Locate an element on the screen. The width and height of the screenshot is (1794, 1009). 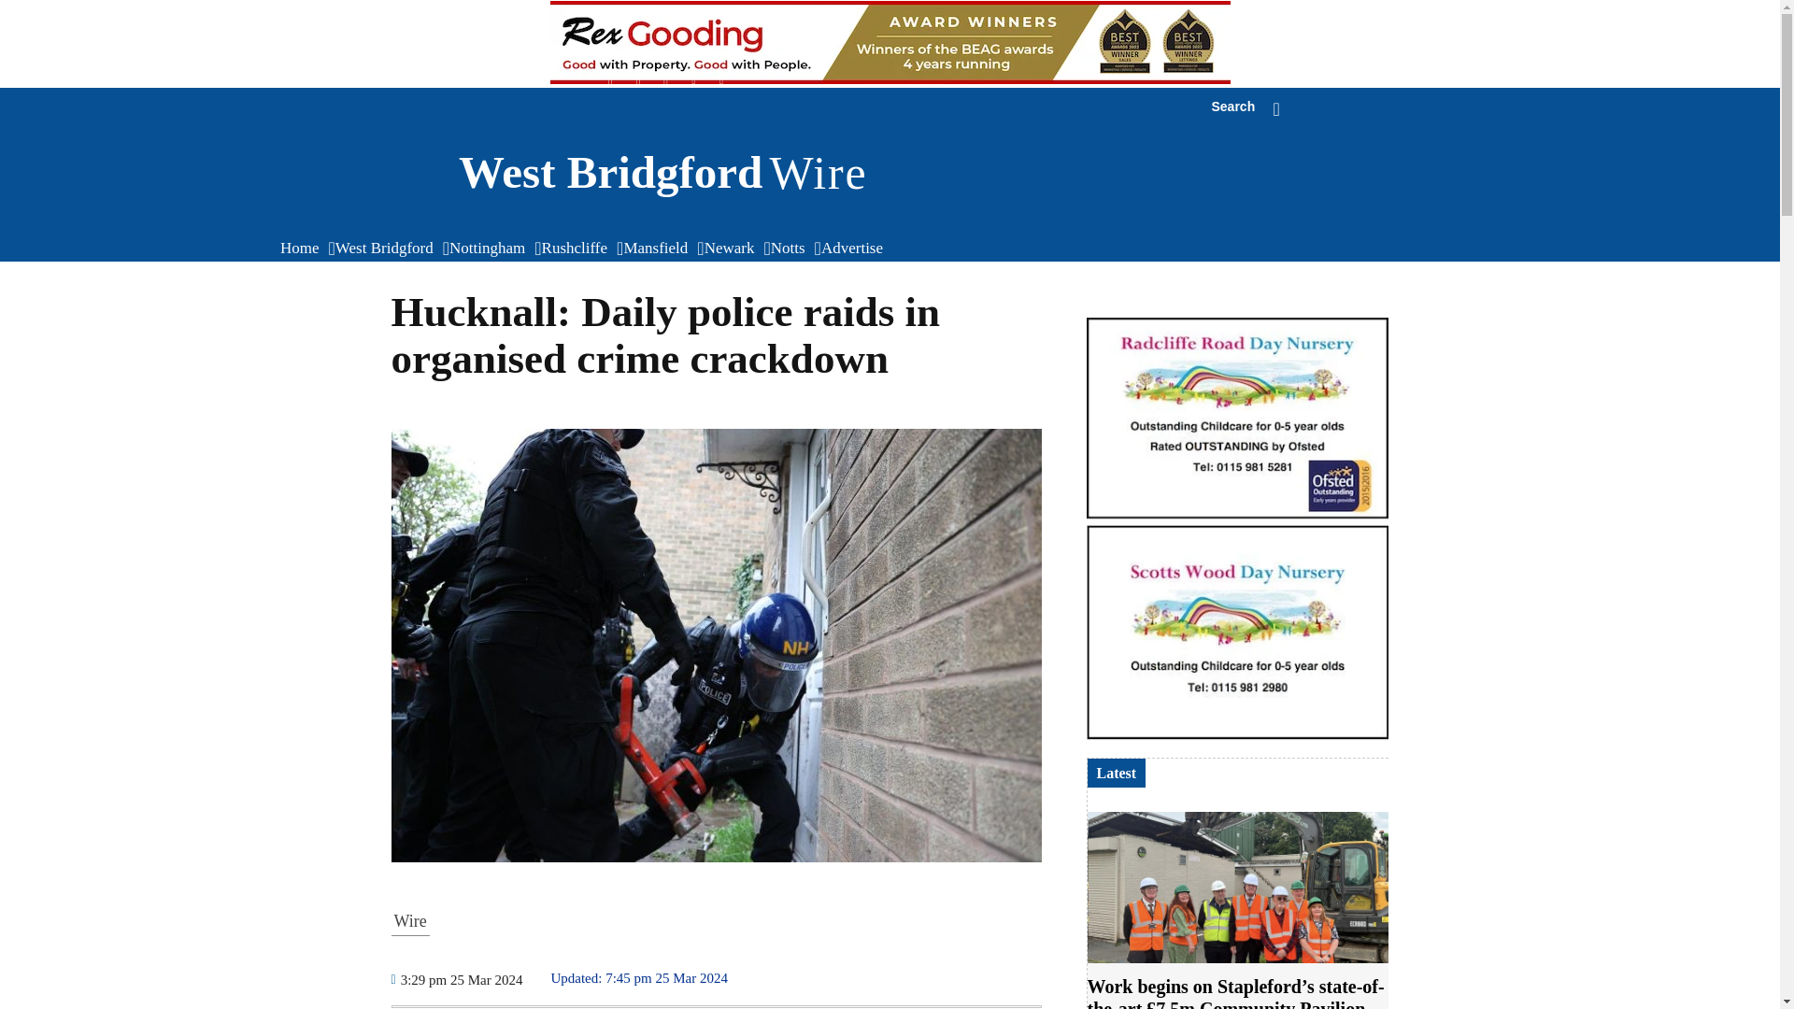
Home is located at coordinates (693, 81).